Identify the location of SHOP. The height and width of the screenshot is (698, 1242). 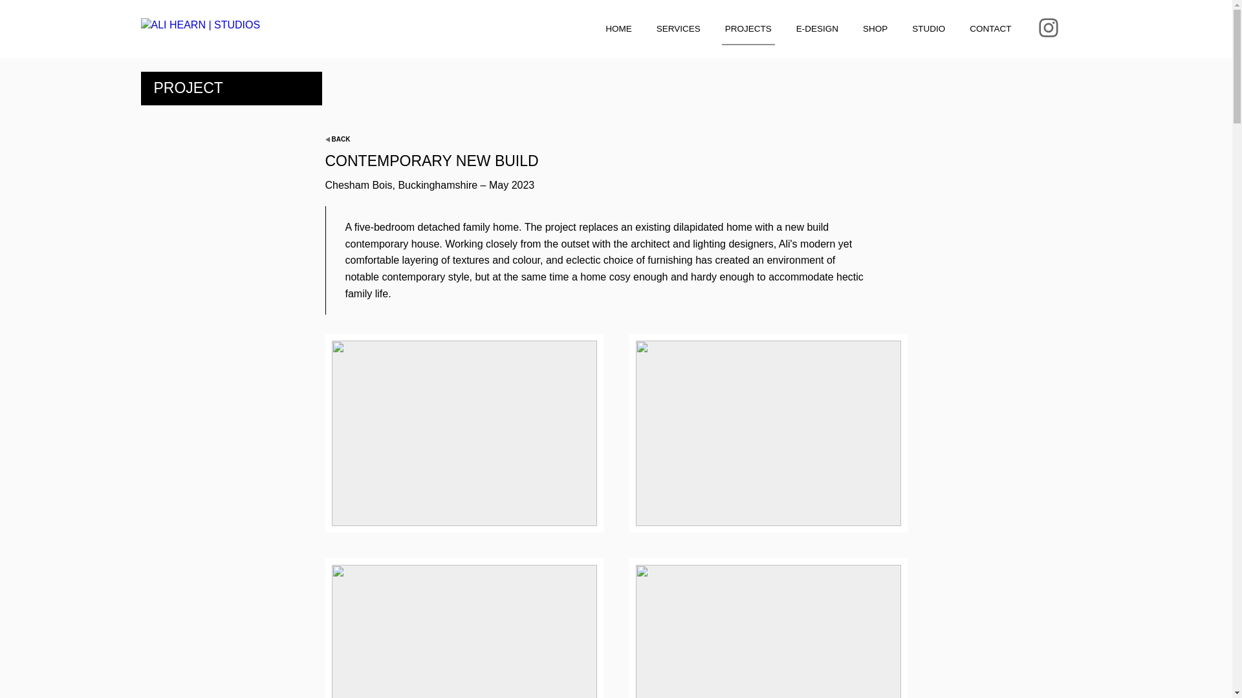
(875, 29).